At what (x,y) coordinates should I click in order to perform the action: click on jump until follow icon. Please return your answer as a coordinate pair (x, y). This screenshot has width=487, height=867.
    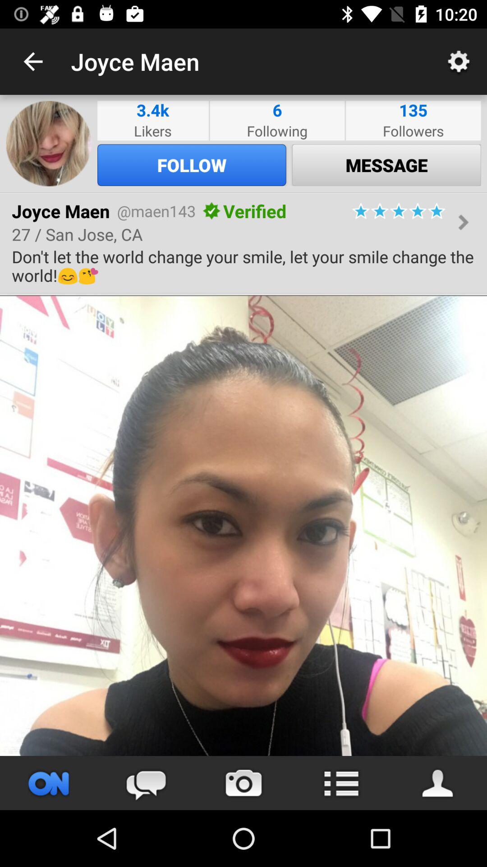
    Looking at the image, I should click on (192, 165).